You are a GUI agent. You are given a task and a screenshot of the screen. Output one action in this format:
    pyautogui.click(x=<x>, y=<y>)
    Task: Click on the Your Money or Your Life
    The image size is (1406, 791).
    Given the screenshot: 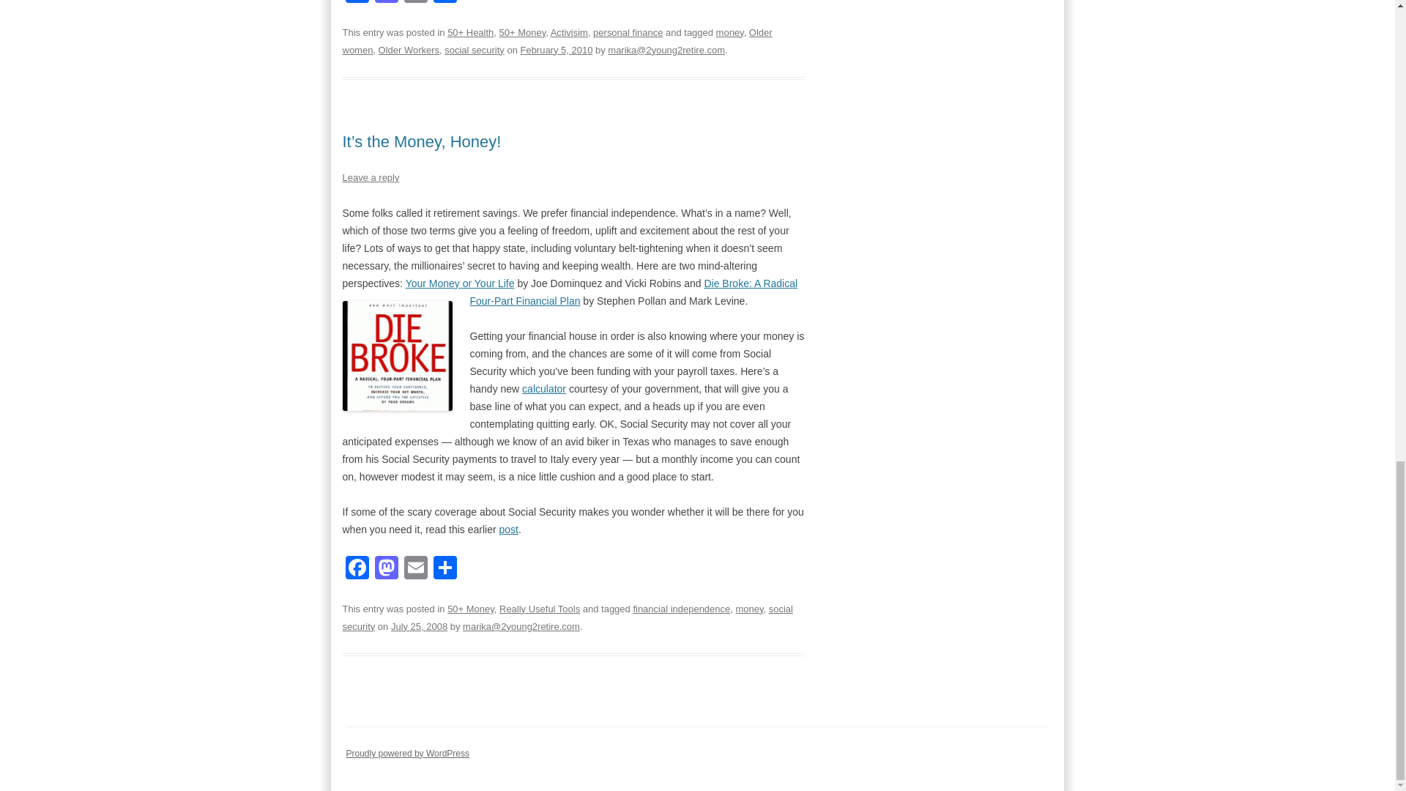 What is the action you would take?
    pyautogui.click(x=460, y=283)
    